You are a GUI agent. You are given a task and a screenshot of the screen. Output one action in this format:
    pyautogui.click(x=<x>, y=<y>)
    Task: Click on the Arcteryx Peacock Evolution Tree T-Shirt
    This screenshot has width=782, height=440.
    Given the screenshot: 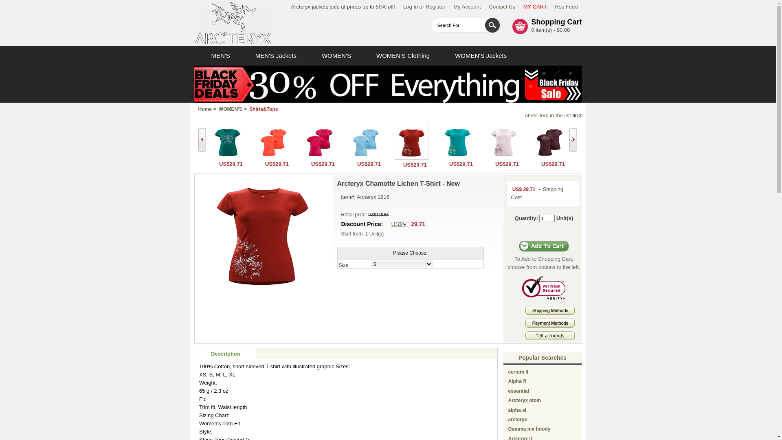 What is the action you would take?
    pyautogui.click(x=227, y=143)
    